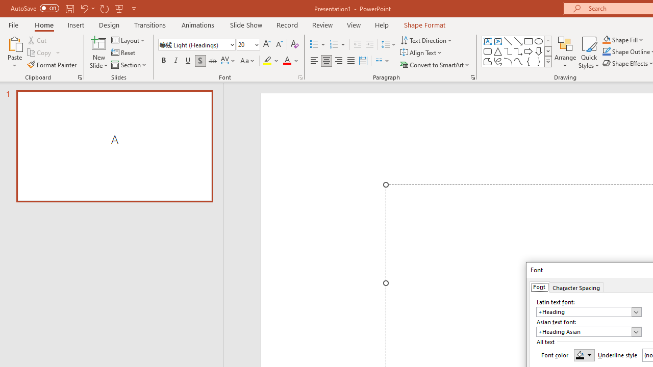 The width and height of the screenshot is (653, 367). Describe the element at coordinates (300, 77) in the screenshot. I see `Font...` at that location.